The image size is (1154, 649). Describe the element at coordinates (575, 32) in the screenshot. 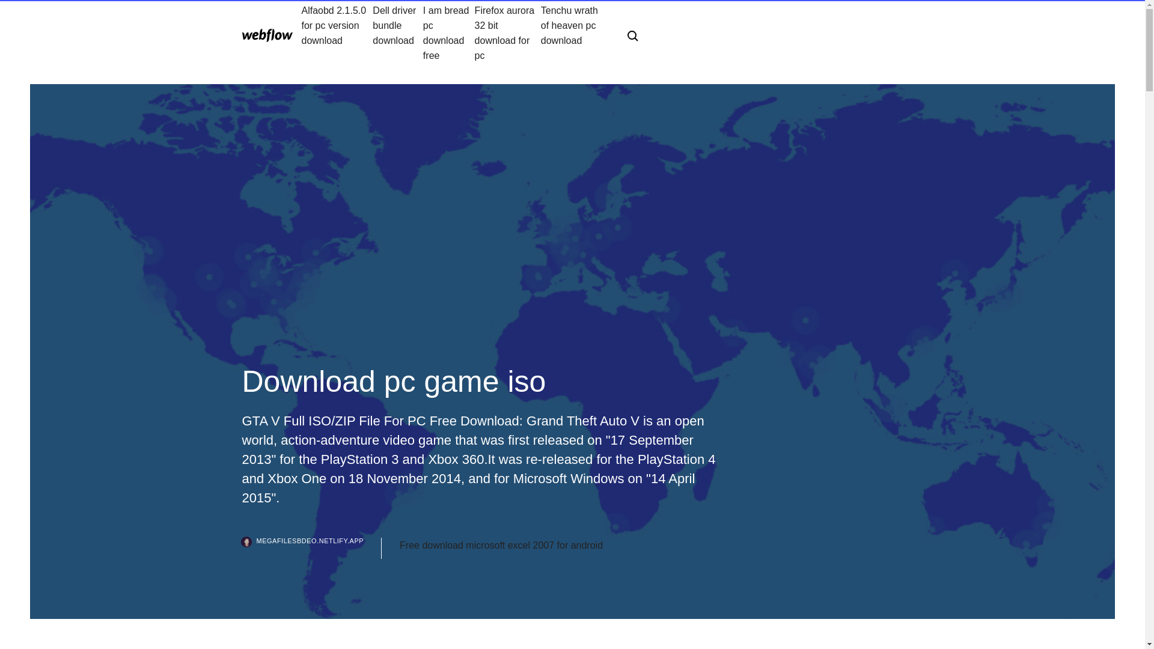

I see `Tenchu wrath of heaven pc download` at that location.